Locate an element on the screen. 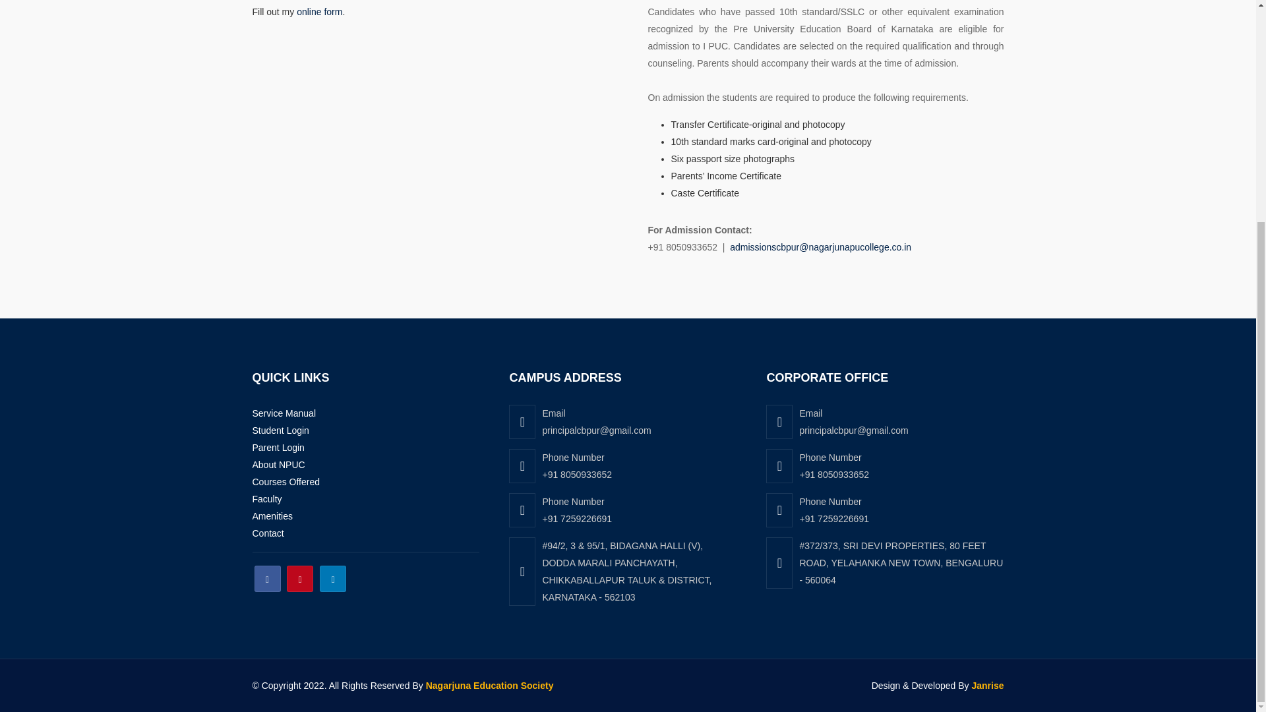 The image size is (1266, 712). Contact is located at coordinates (268, 533).